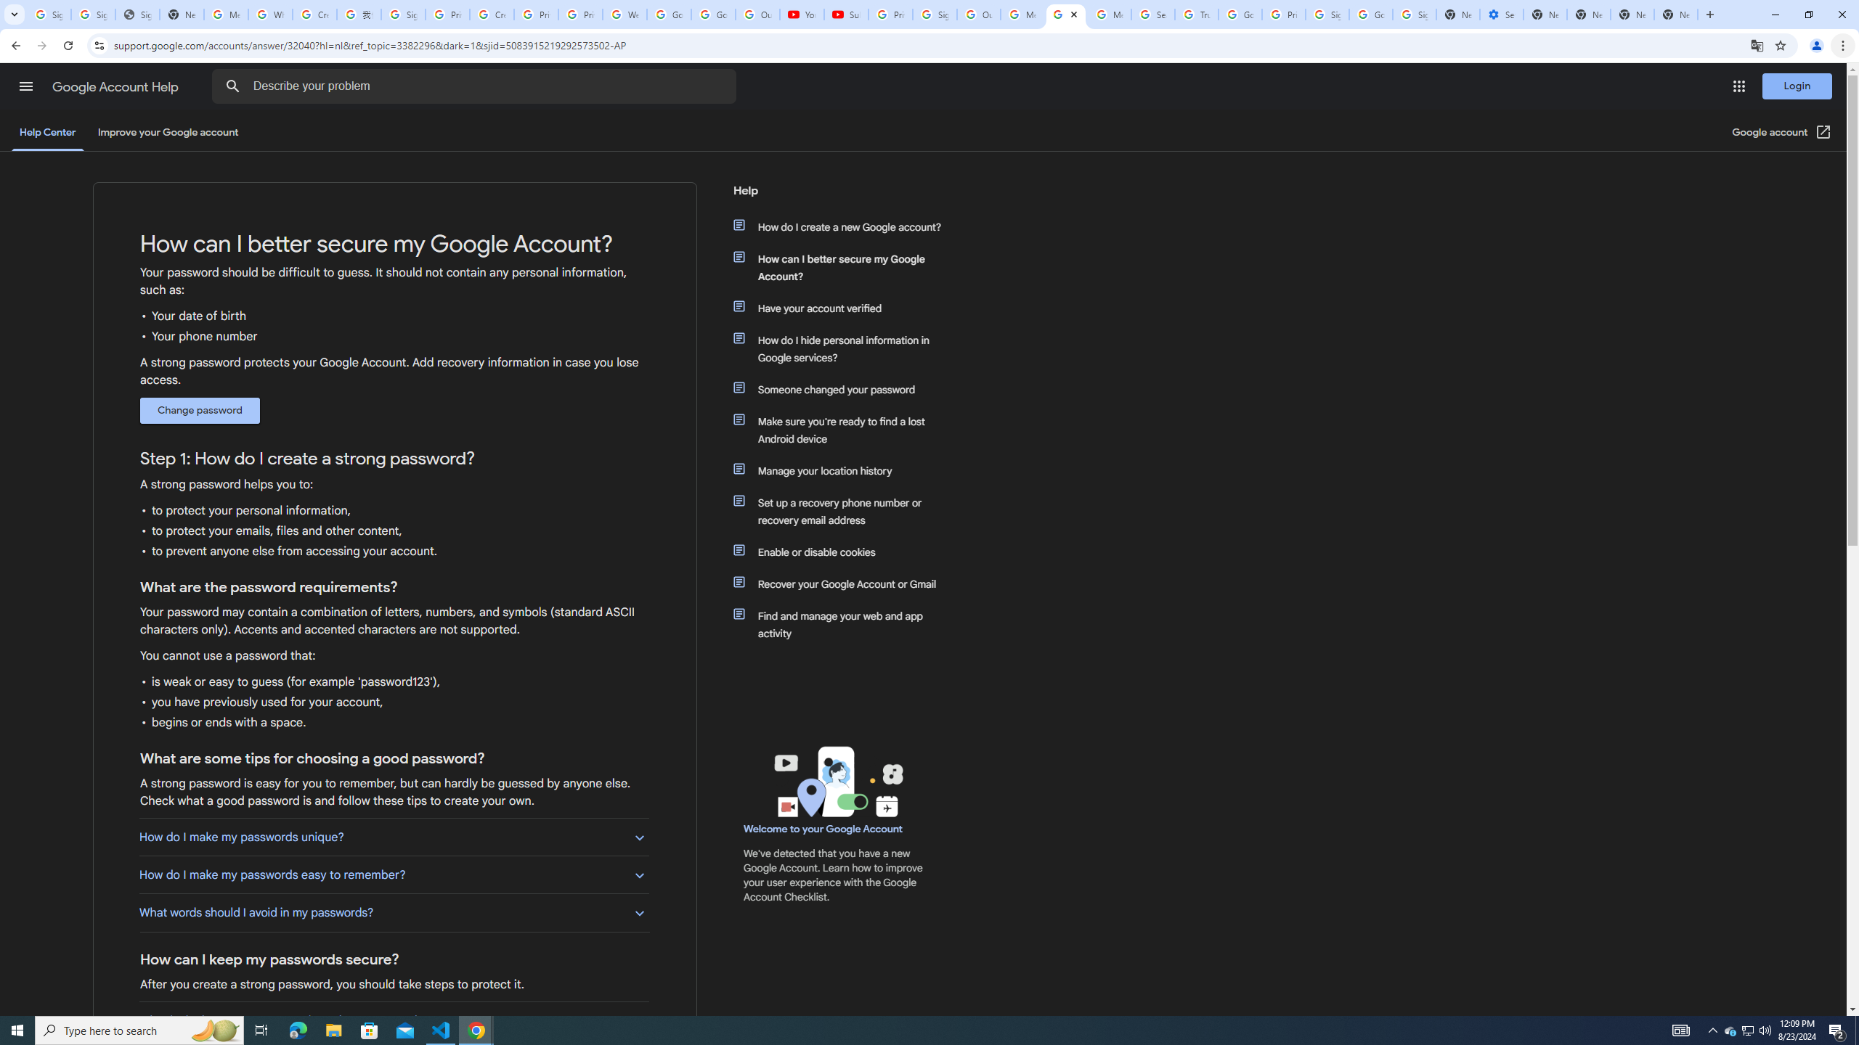  Describe the element at coordinates (1415, 15) in the screenshot. I see `Sign in - Google Accounts` at that location.